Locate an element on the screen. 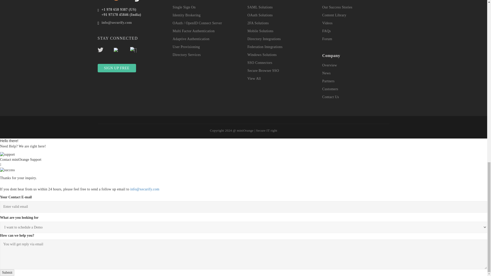  Directory Services is located at coordinates (187, 55).